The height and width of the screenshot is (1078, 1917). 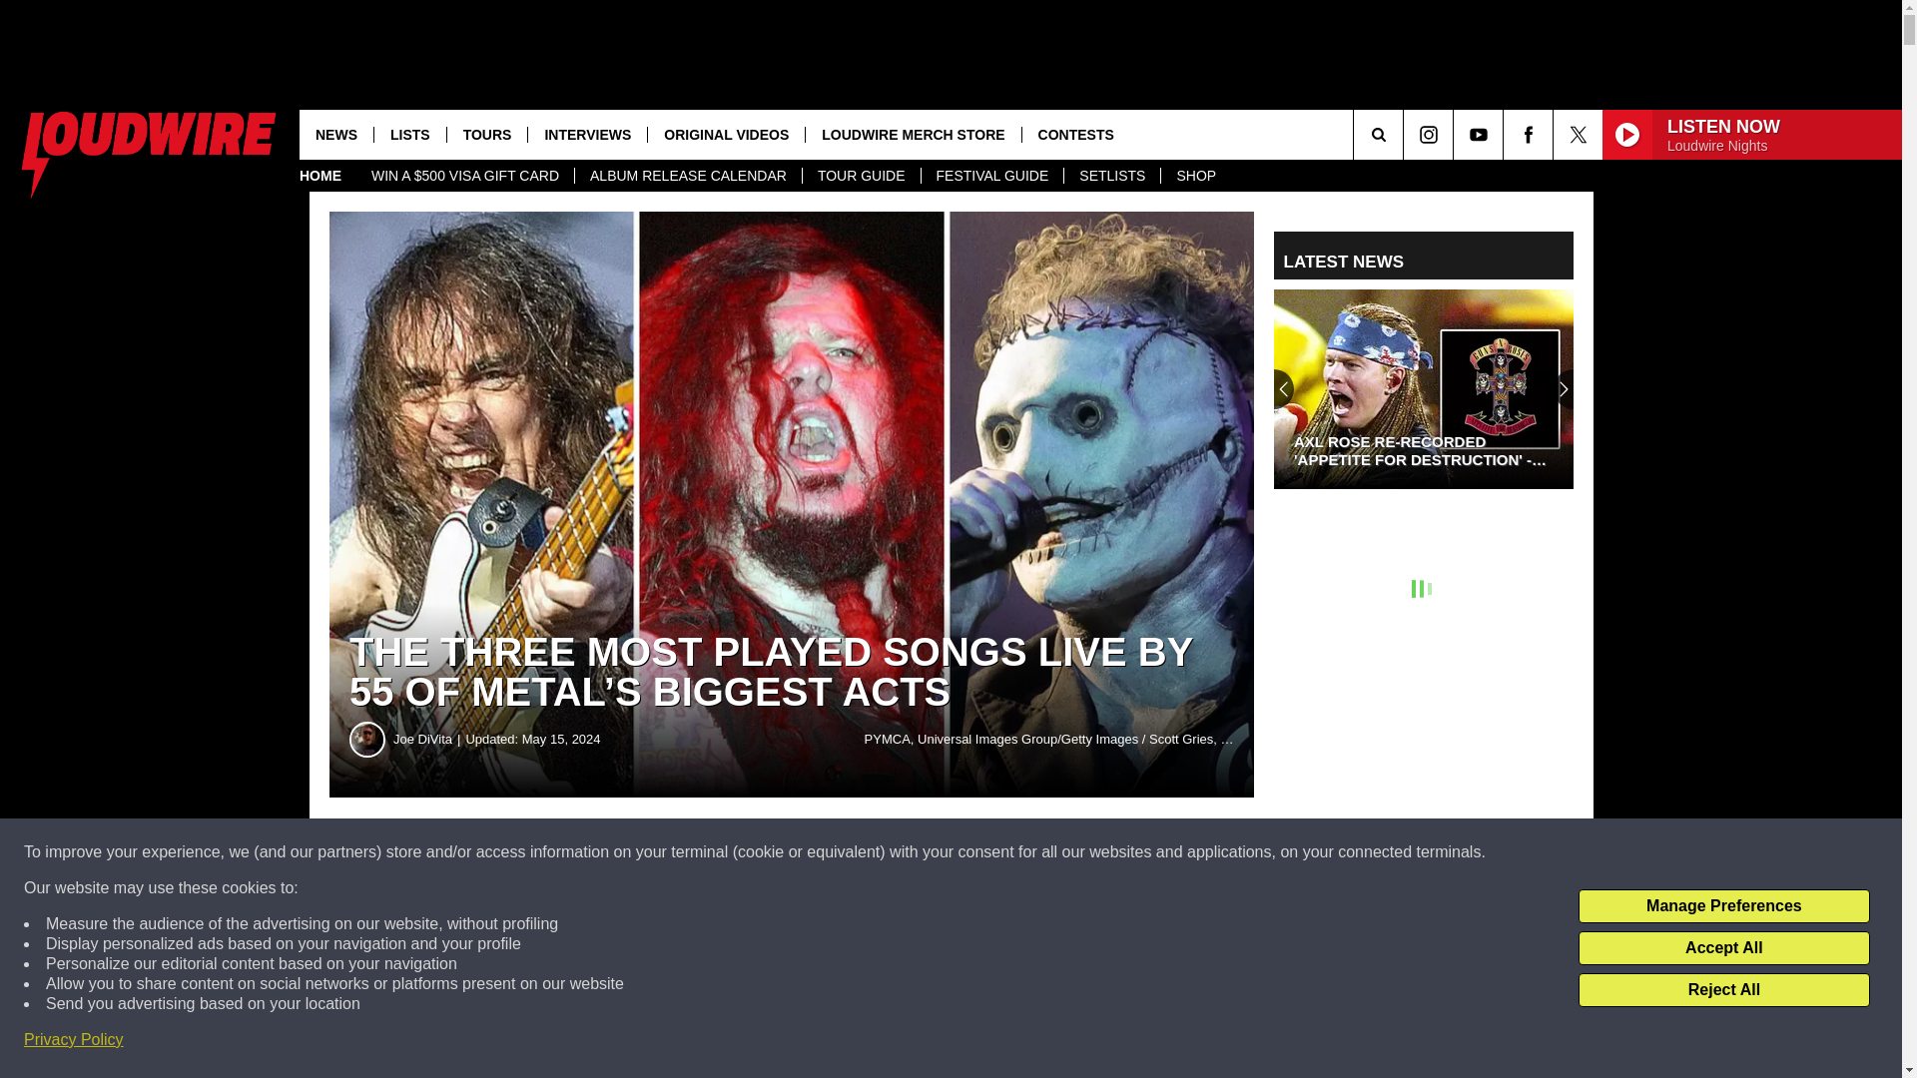 What do you see at coordinates (367, 739) in the screenshot?
I see `Joe DiVita` at bounding box center [367, 739].